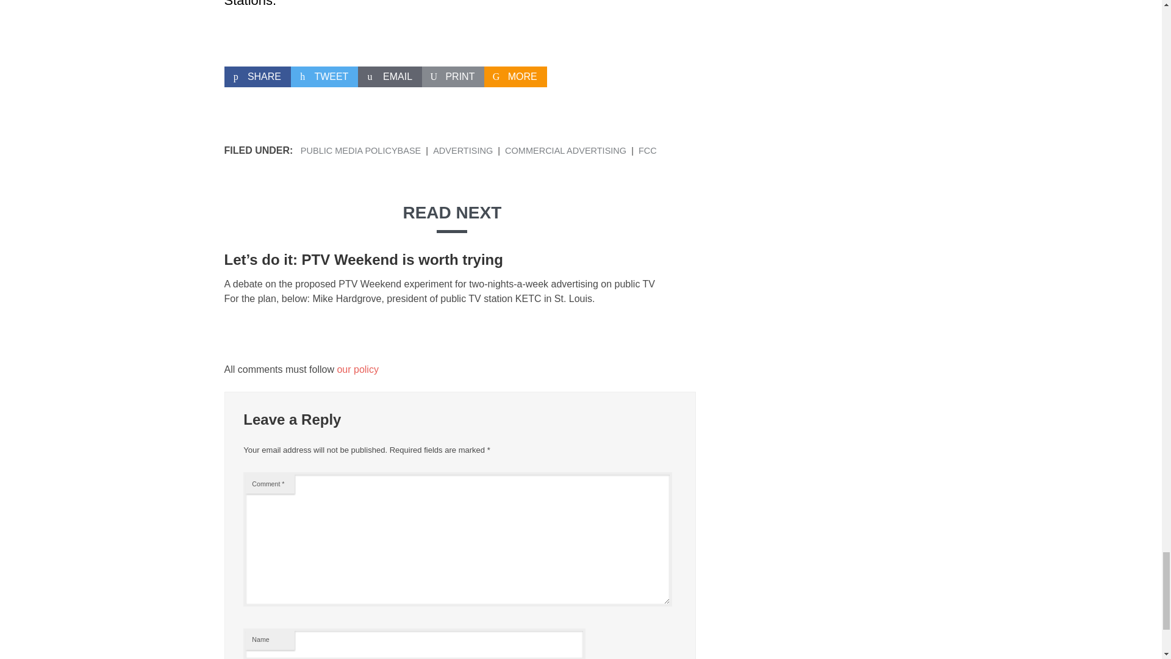 The height and width of the screenshot is (659, 1171). What do you see at coordinates (363, 259) in the screenshot?
I see `Read: ` at bounding box center [363, 259].